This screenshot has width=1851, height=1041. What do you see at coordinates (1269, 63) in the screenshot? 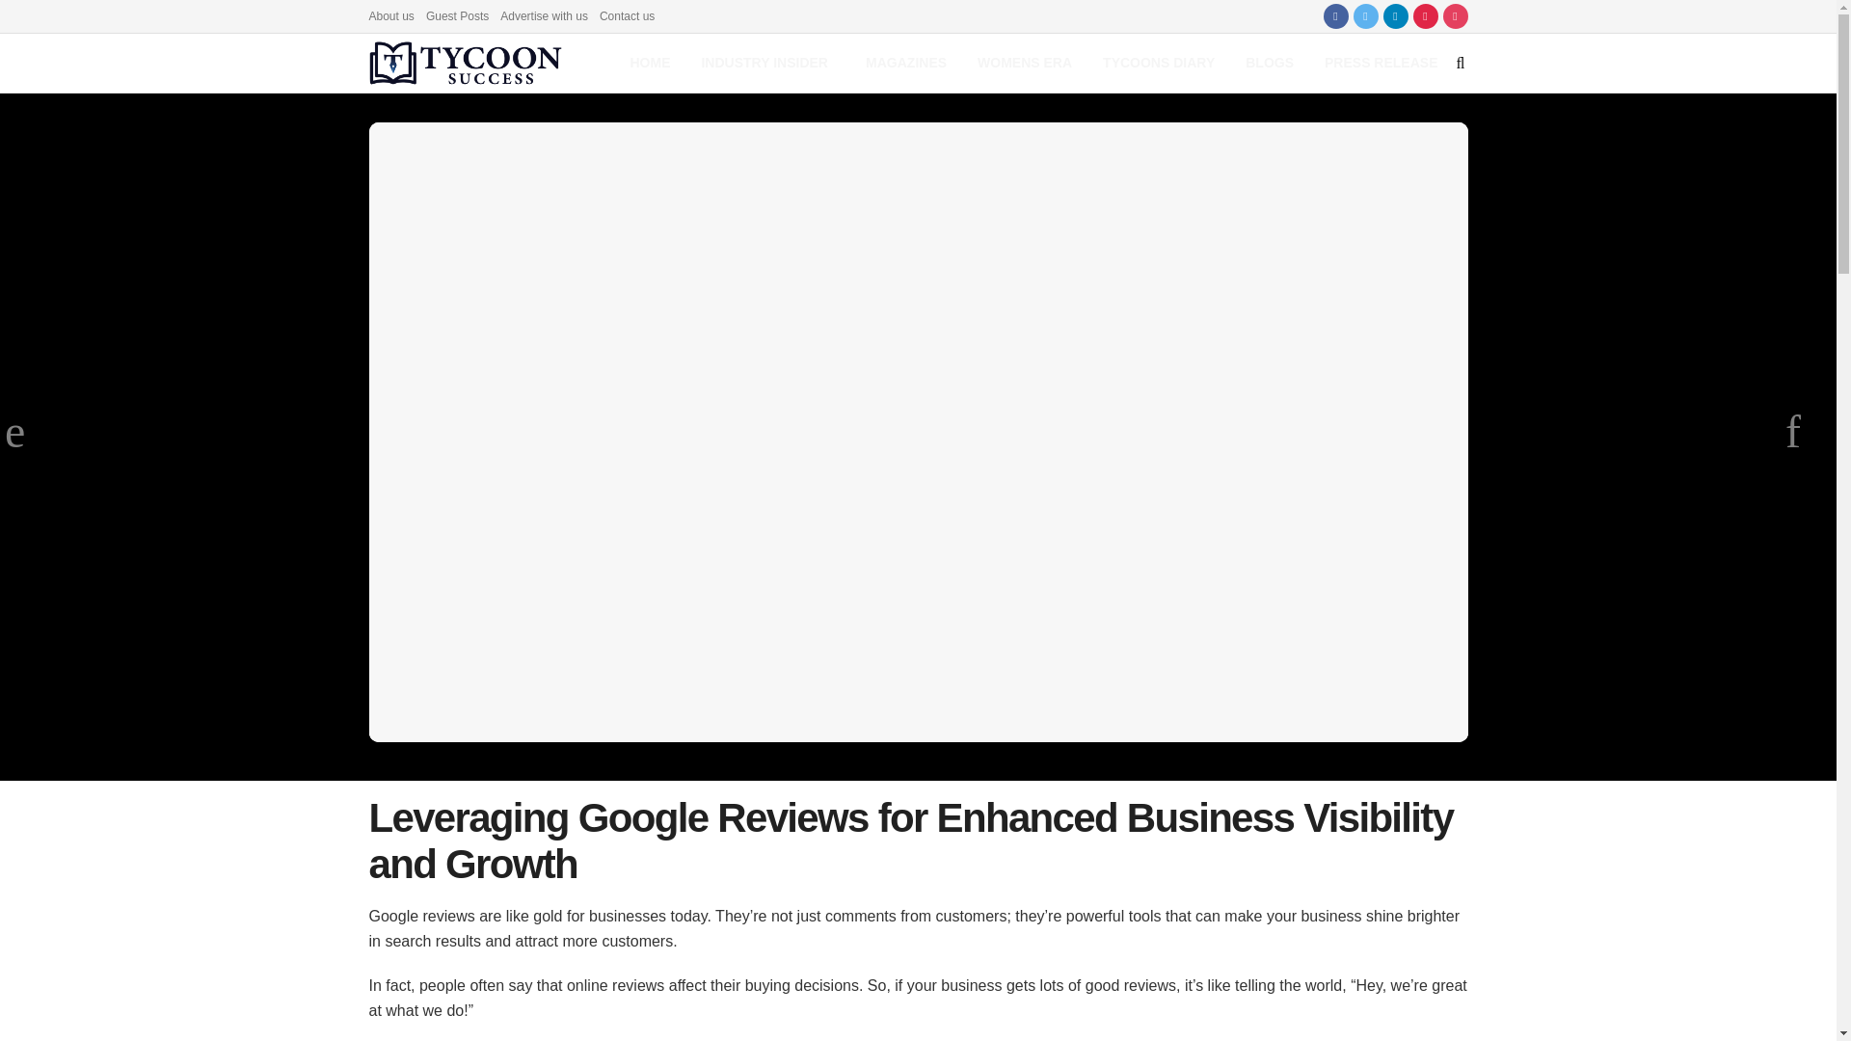
I see `BLOGS` at bounding box center [1269, 63].